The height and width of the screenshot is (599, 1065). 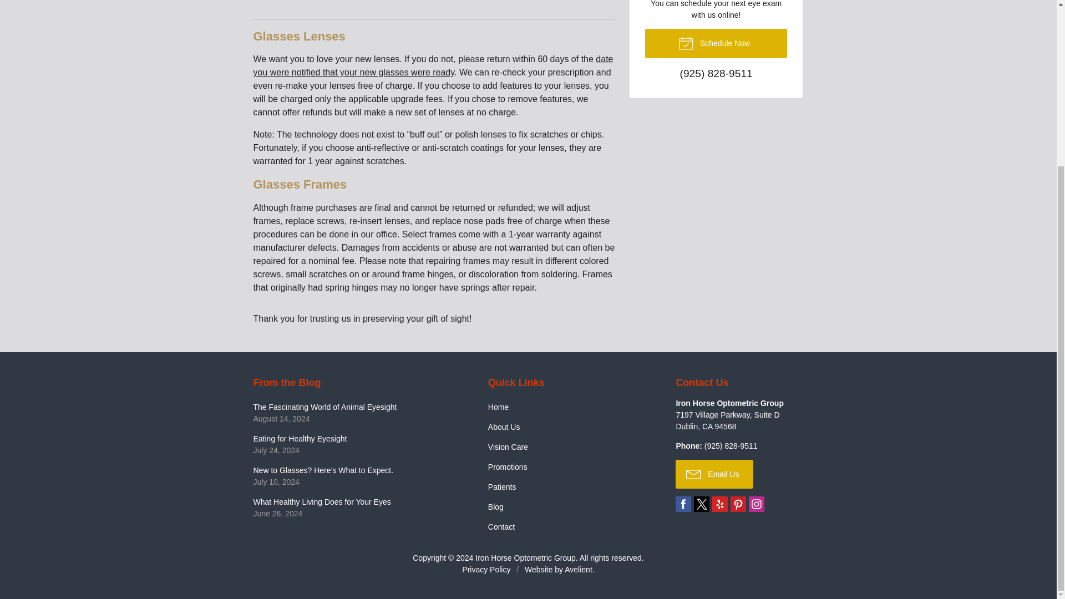 I want to click on Go to our Instagram Page, so click(x=717, y=43).